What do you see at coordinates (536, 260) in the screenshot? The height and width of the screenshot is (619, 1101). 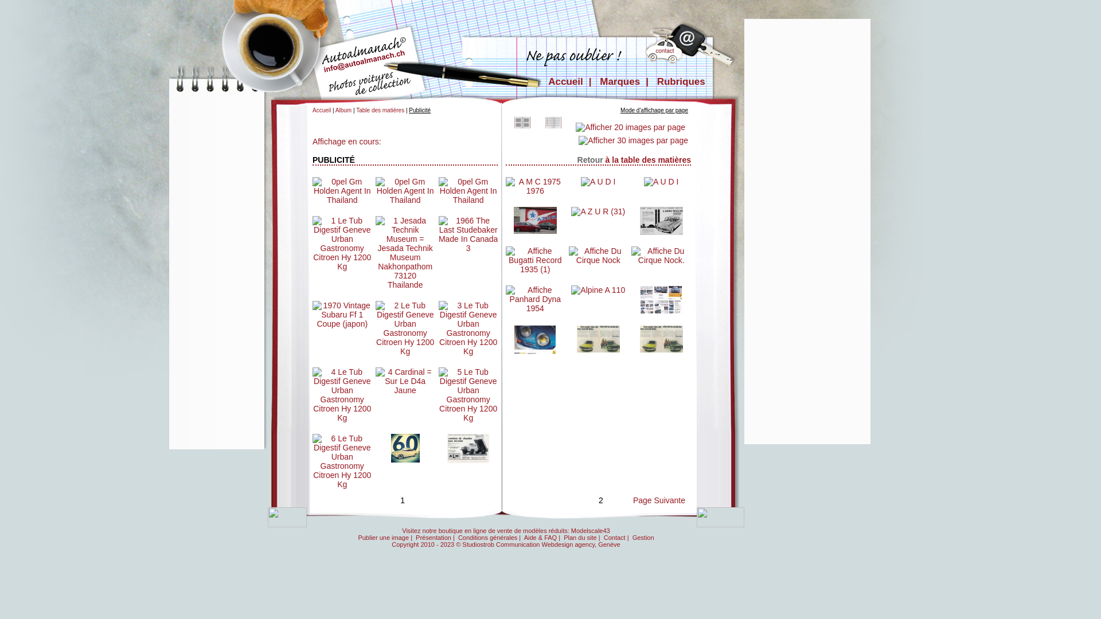 I see `Affiche Bugatti Record 1935 (1)` at bounding box center [536, 260].